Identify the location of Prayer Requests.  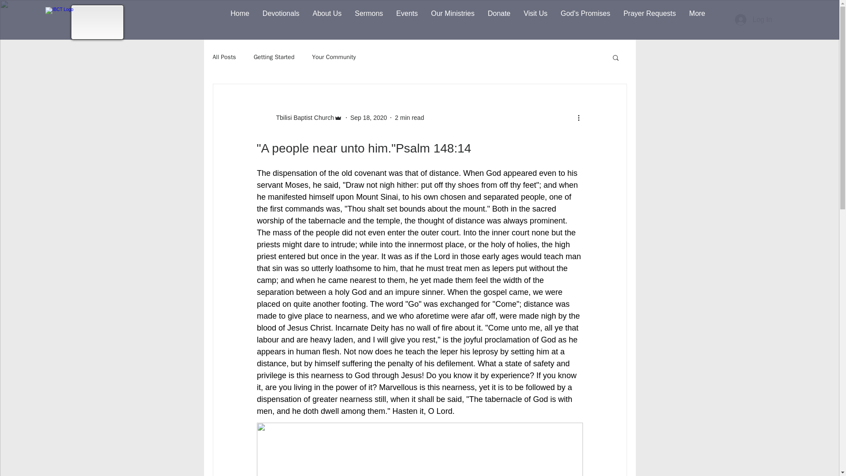
(649, 18).